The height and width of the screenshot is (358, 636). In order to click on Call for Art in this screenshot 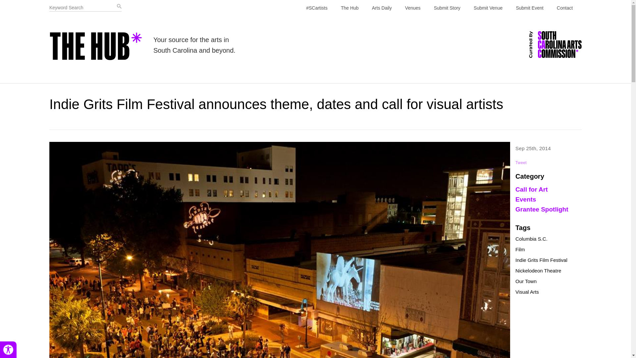, I will do `click(531, 189)`.